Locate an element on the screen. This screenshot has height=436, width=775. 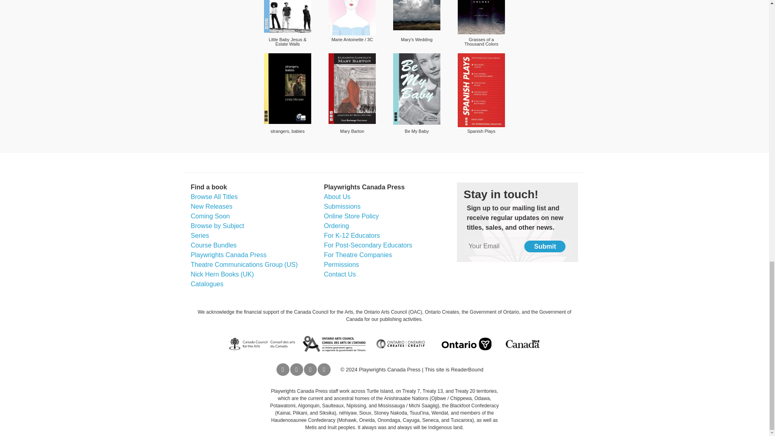
strangers, babies is located at coordinates (287, 88).